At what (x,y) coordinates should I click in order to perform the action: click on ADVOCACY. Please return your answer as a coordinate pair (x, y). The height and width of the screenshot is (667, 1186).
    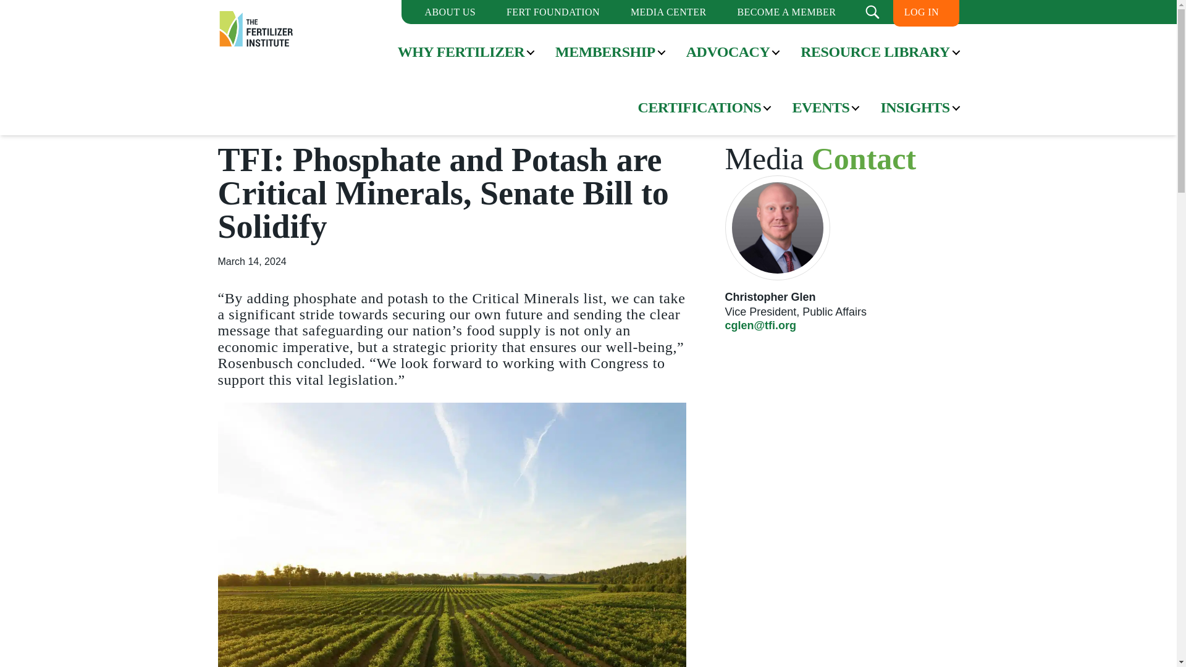
    Looking at the image, I should click on (728, 52).